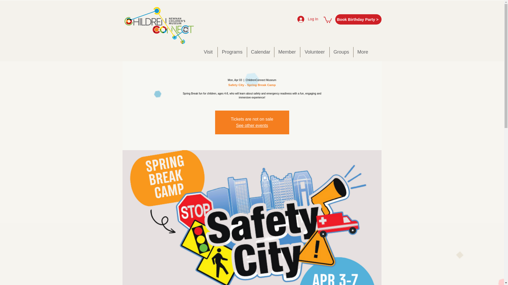  What do you see at coordinates (315, 52) in the screenshot?
I see `Volunteer` at bounding box center [315, 52].